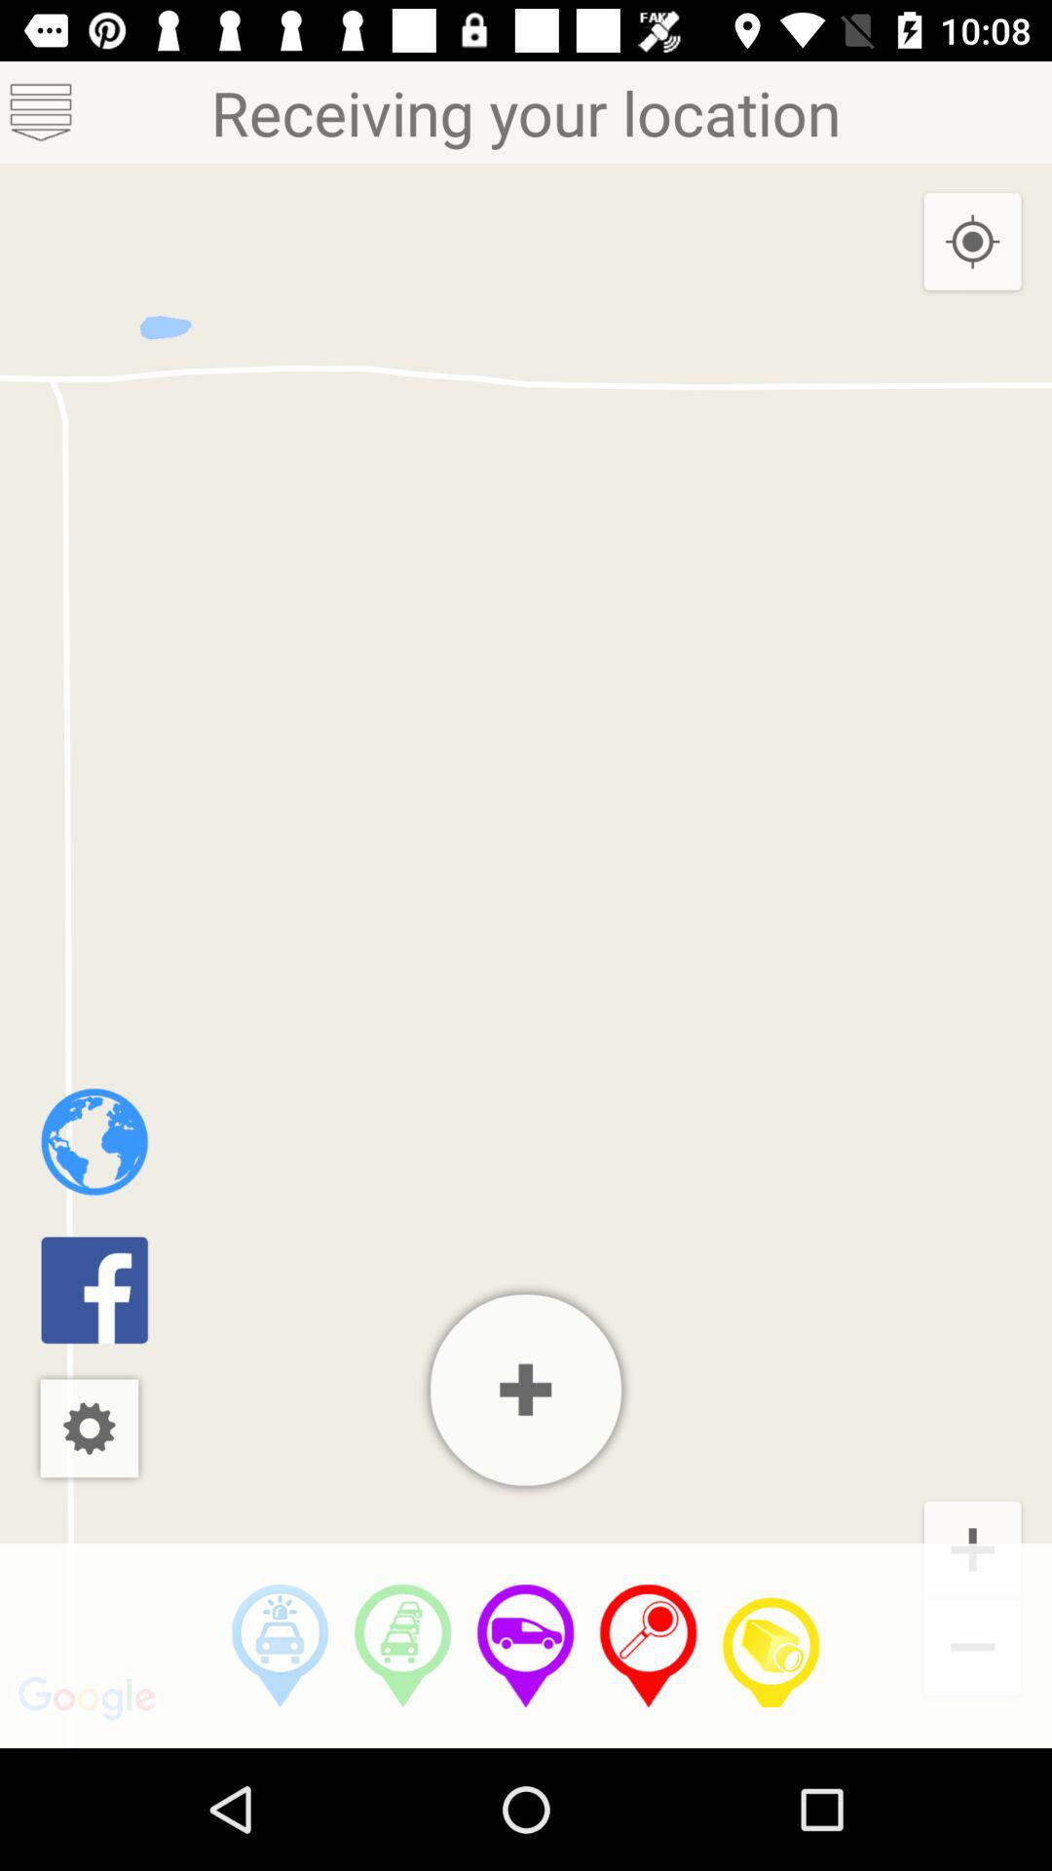 The image size is (1052, 1871). What do you see at coordinates (90, 1429) in the screenshot?
I see `settings` at bounding box center [90, 1429].